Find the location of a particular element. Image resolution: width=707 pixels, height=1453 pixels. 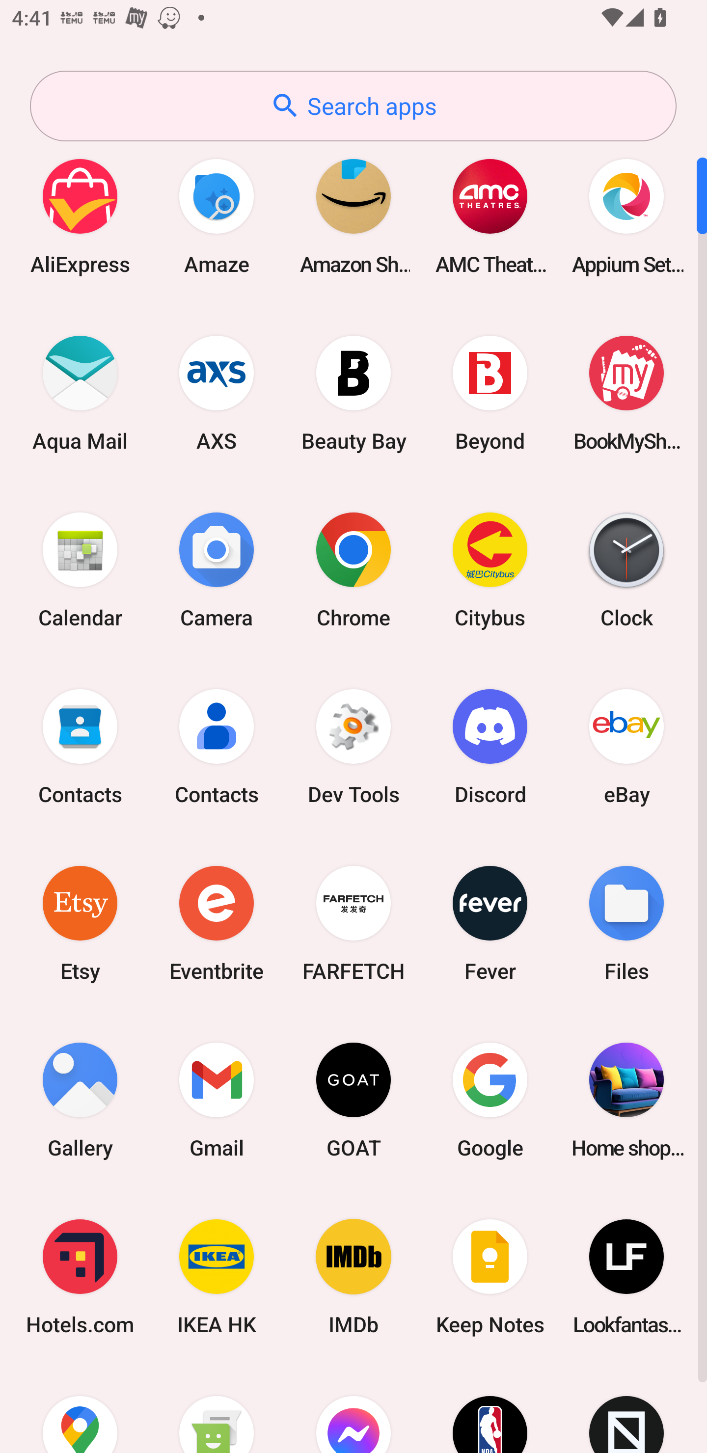

Dev Tools is located at coordinates (353, 746).